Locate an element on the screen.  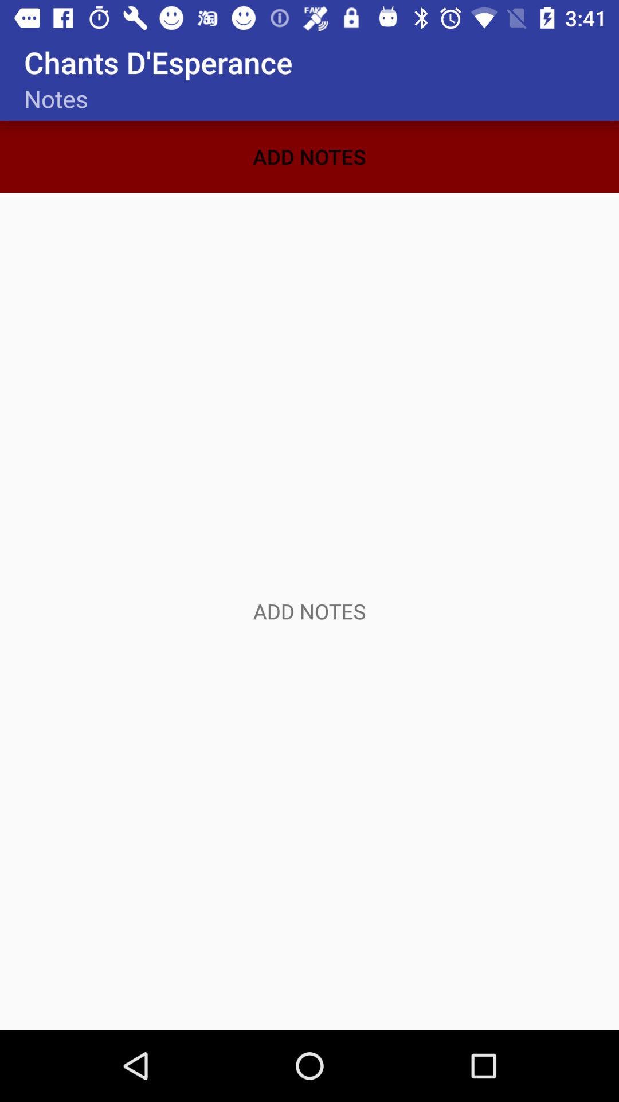
add notes is located at coordinates (309, 611).